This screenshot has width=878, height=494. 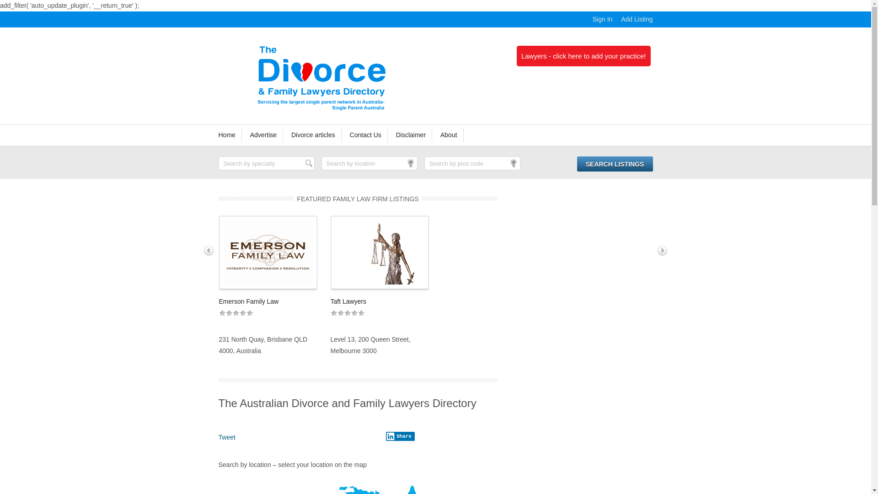 What do you see at coordinates (584, 56) in the screenshot?
I see `Lawyers - click here to add your practice!` at bounding box center [584, 56].